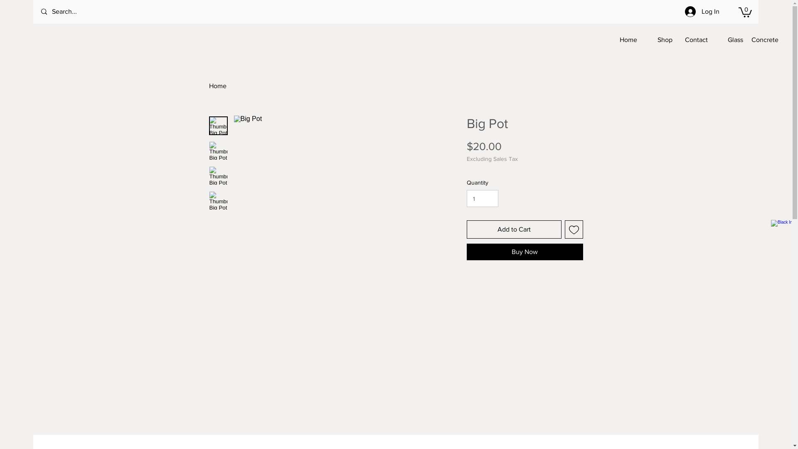  I want to click on Log In, so click(702, 12).